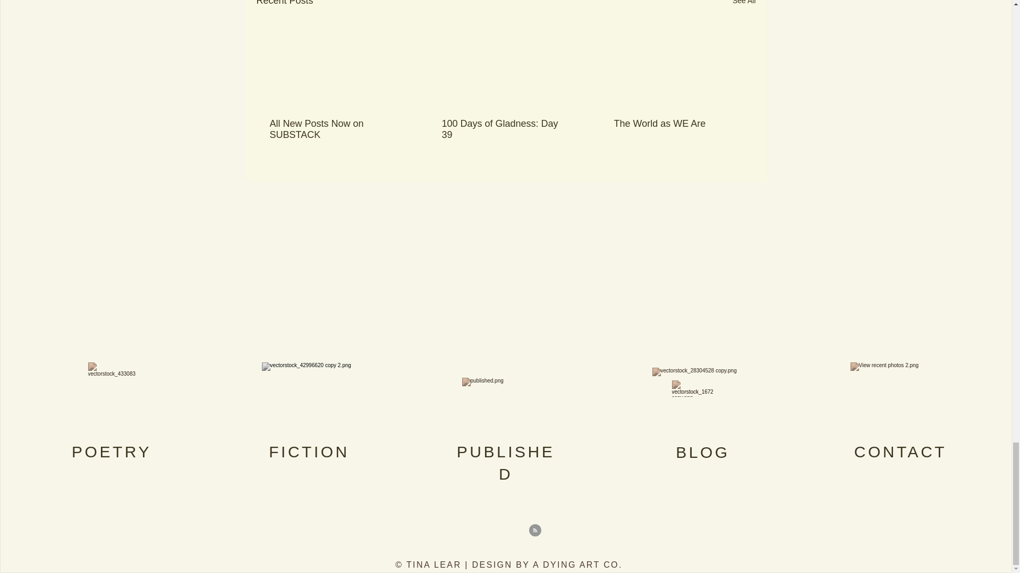 The image size is (1020, 573). What do you see at coordinates (309, 452) in the screenshot?
I see `FICTION` at bounding box center [309, 452].